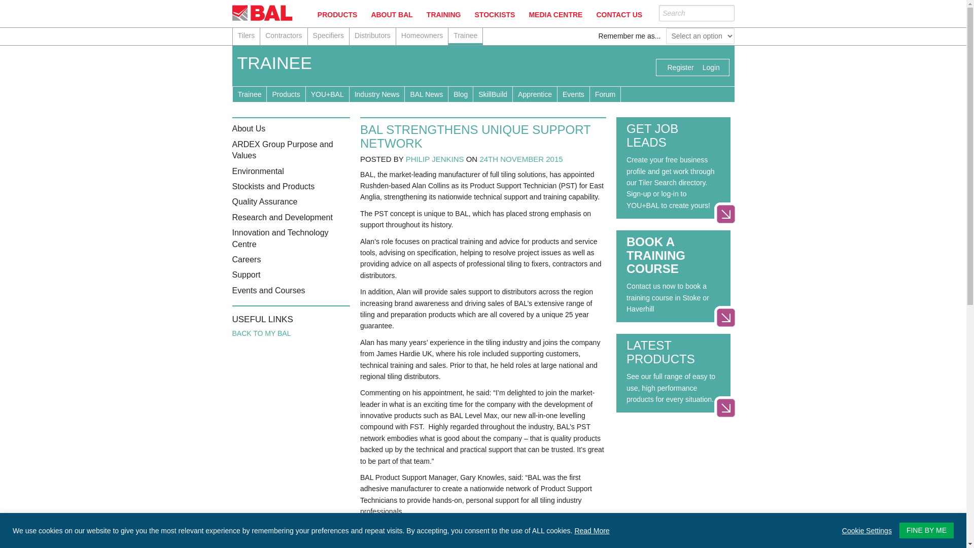 This screenshot has width=974, height=548. Describe the element at coordinates (573, 94) in the screenshot. I see `Events` at that location.